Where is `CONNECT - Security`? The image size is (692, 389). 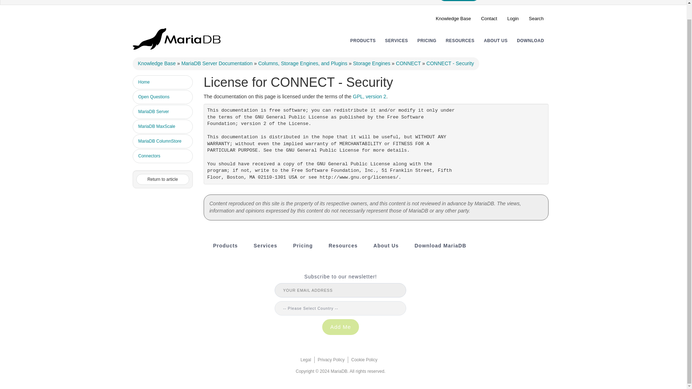
CONNECT - Security is located at coordinates (450, 63).